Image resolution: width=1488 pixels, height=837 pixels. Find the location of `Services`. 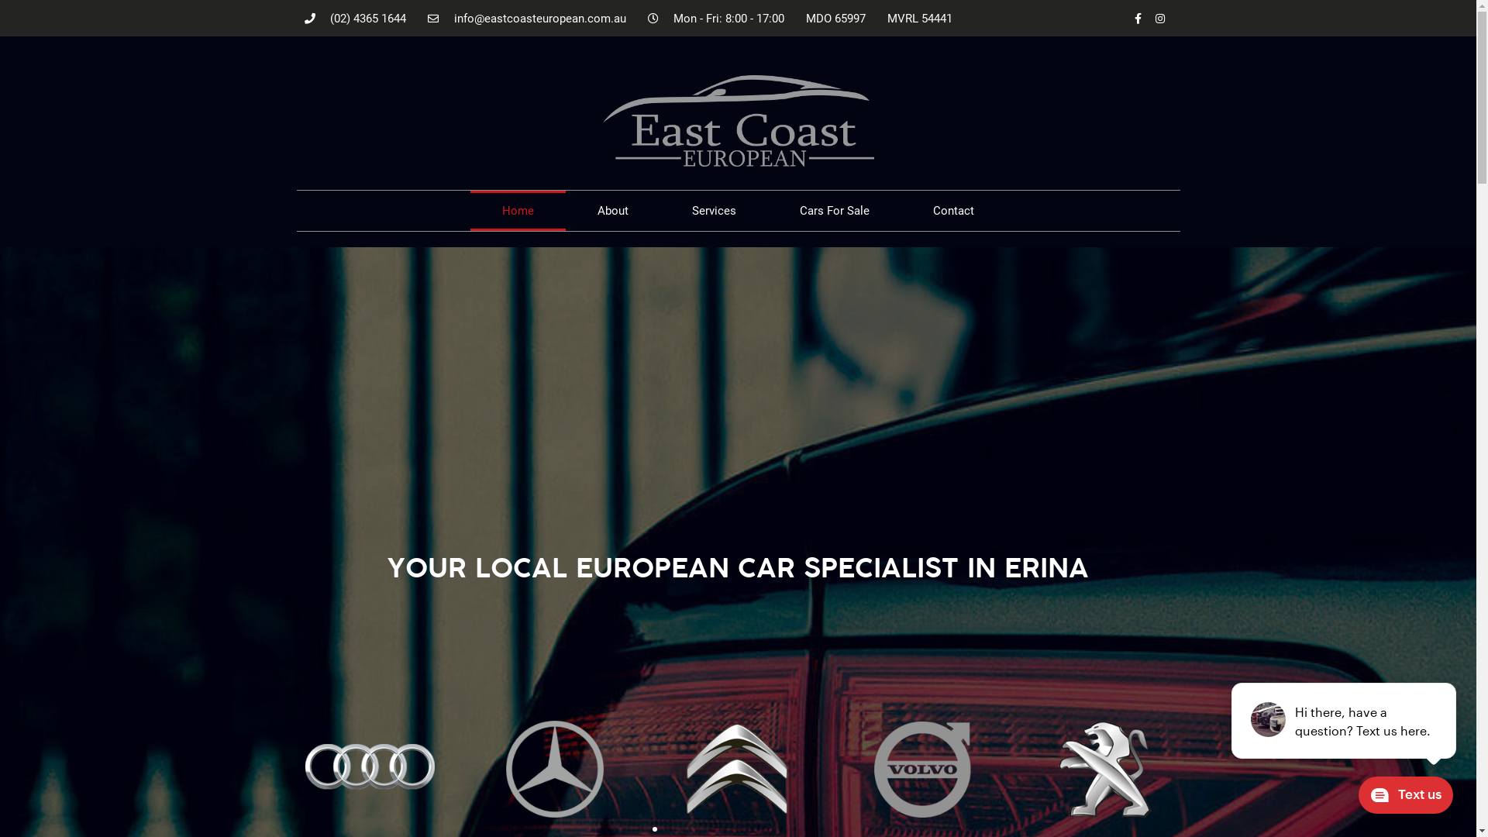

Services is located at coordinates (715, 211).